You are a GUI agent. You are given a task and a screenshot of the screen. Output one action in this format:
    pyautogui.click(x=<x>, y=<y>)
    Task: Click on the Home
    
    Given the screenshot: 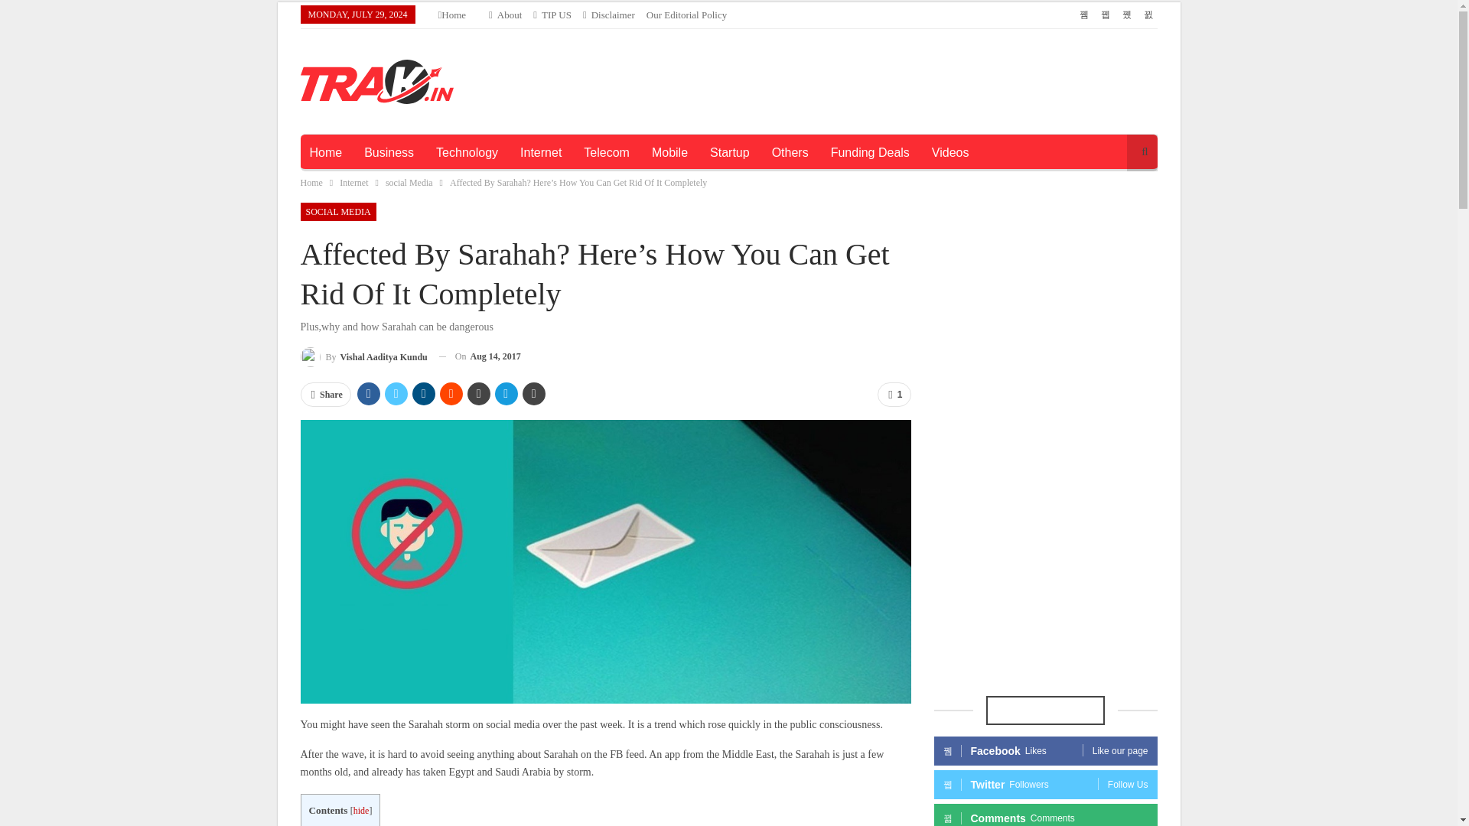 What is the action you would take?
    pyautogui.click(x=453, y=15)
    